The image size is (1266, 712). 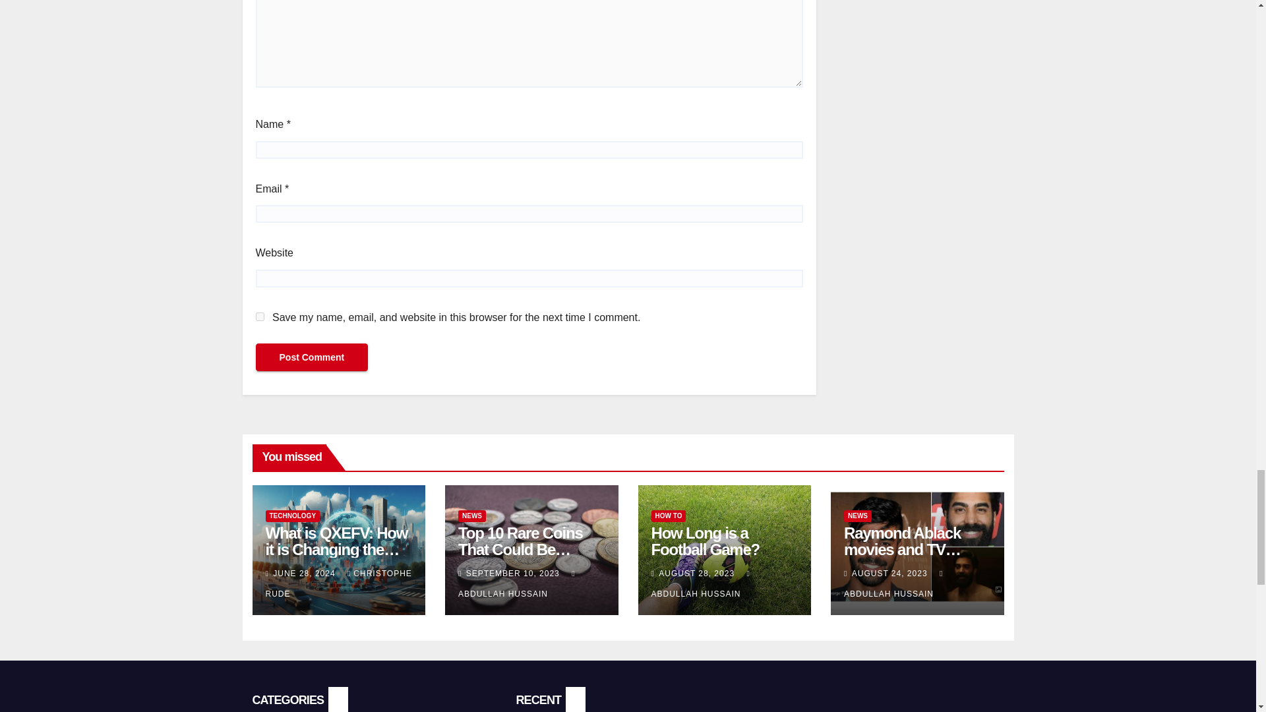 What do you see at coordinates (902, 549) in the screenshot?
I see `Permalink to: Raymond Ablack movies and TV shows` at bounding box center [902, 549].